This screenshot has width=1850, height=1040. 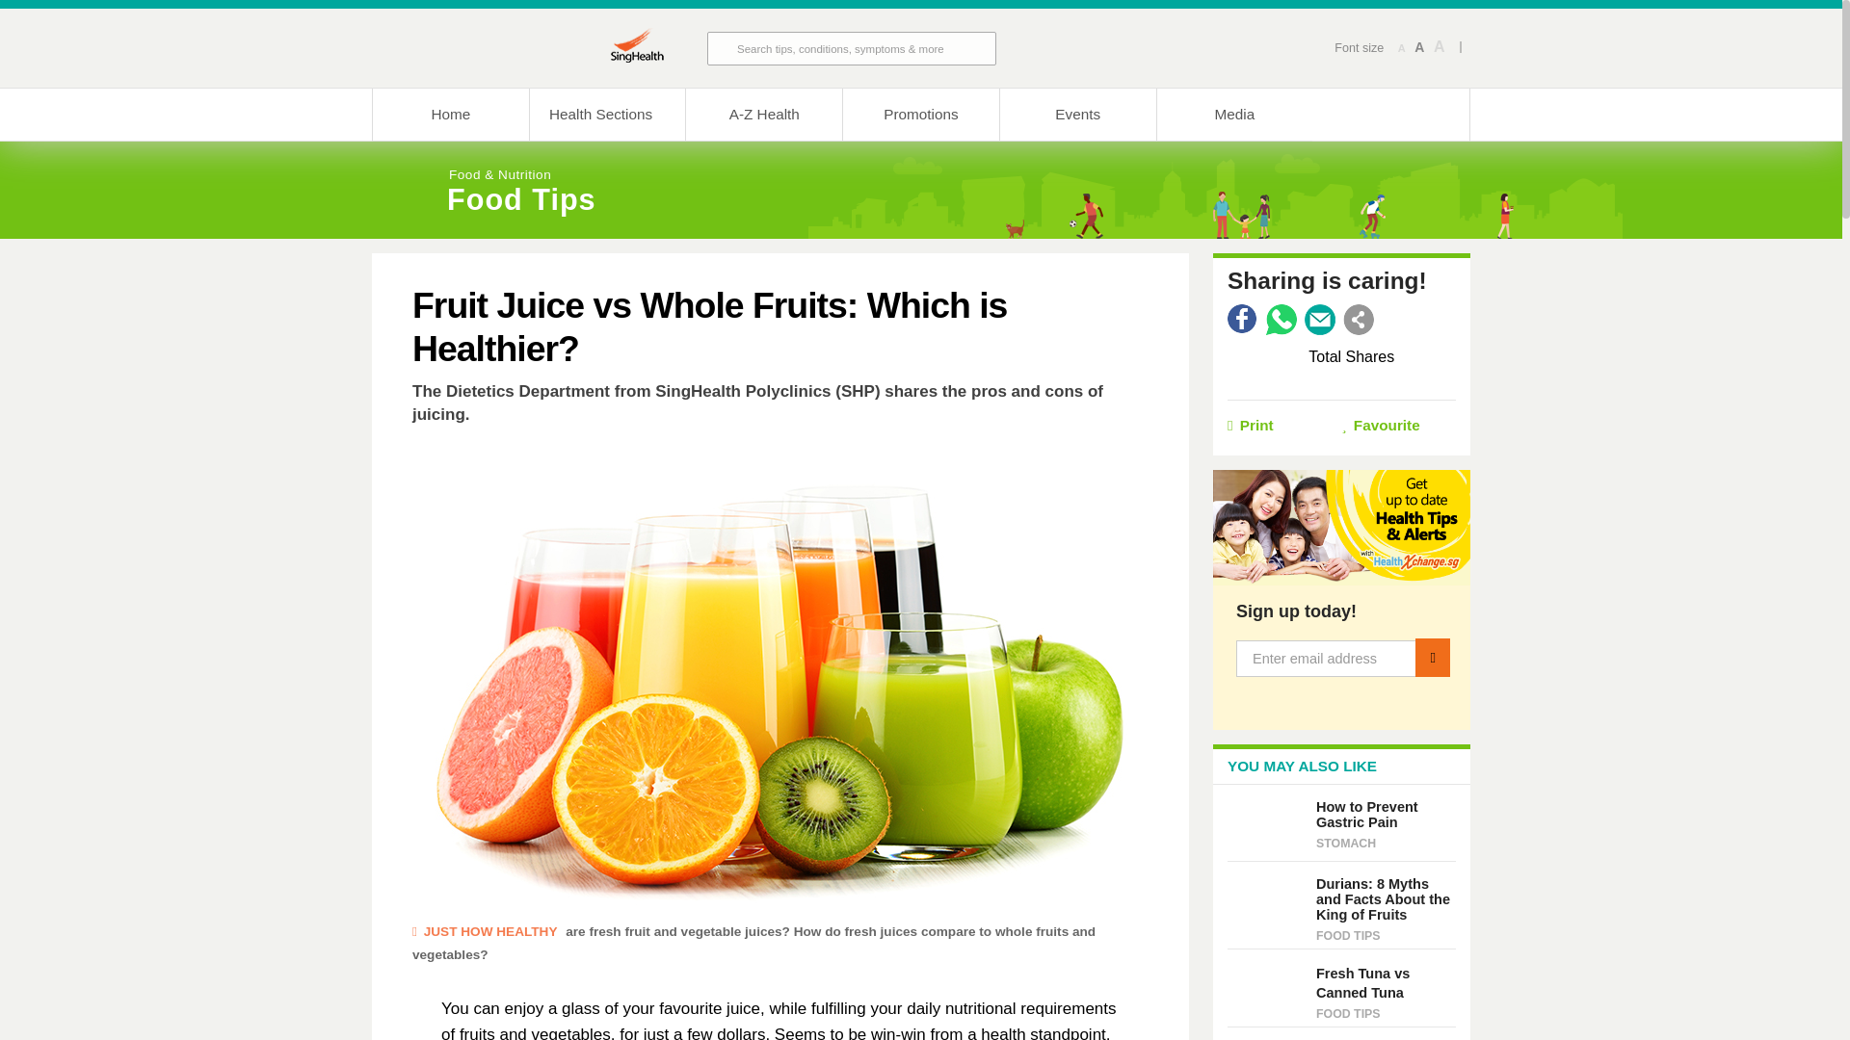 What do you see at coordinates (1243, 320) in the screenshot?
I see `Facebook` at bounding box center [1243, 320].